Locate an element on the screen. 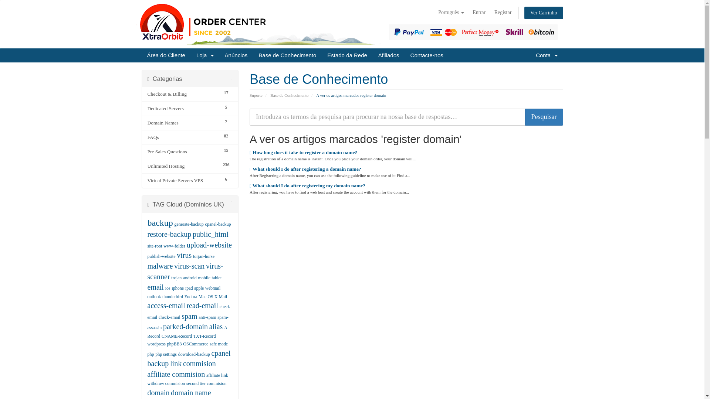 This screenshot has width=710, height=399. Virtual Private Servers VPS is located at coordinates (183, 181).